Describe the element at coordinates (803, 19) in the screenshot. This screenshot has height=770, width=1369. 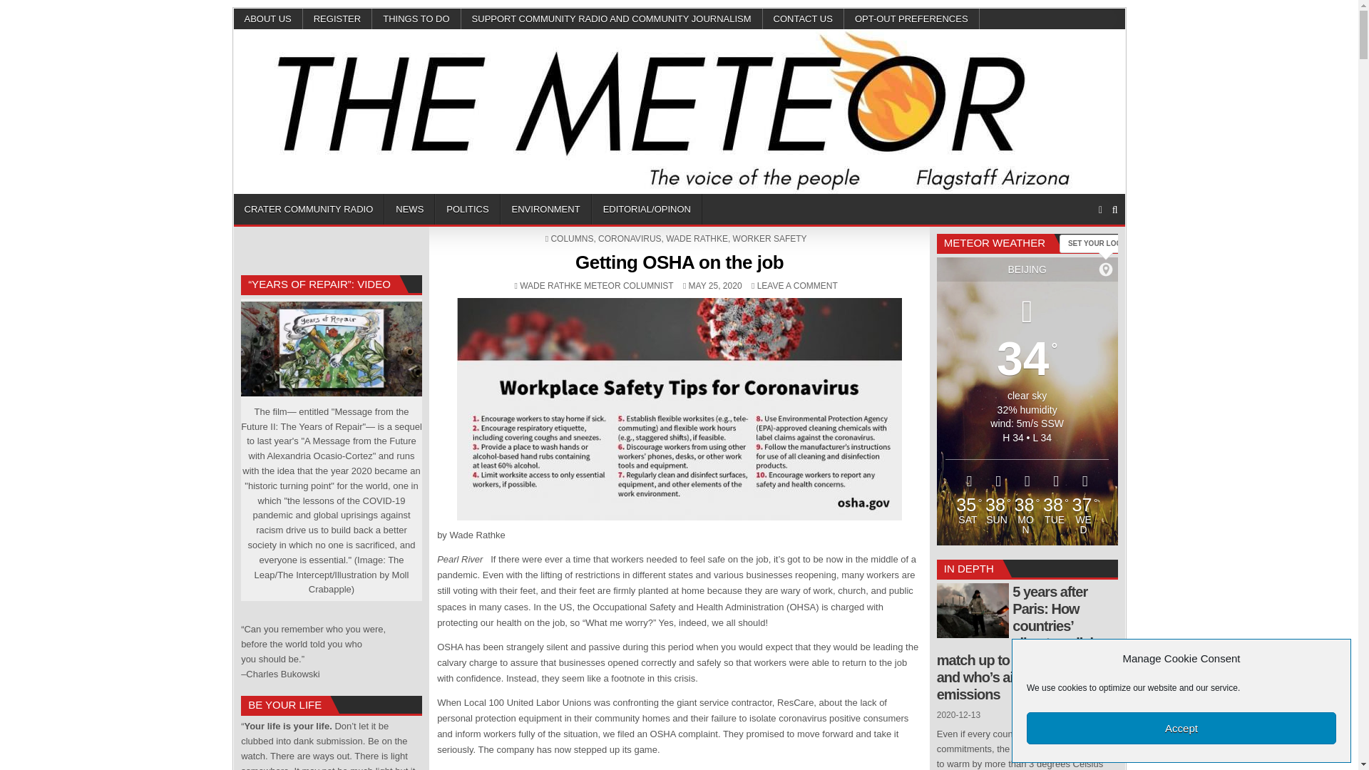
I see `CONTACT US` at that location.